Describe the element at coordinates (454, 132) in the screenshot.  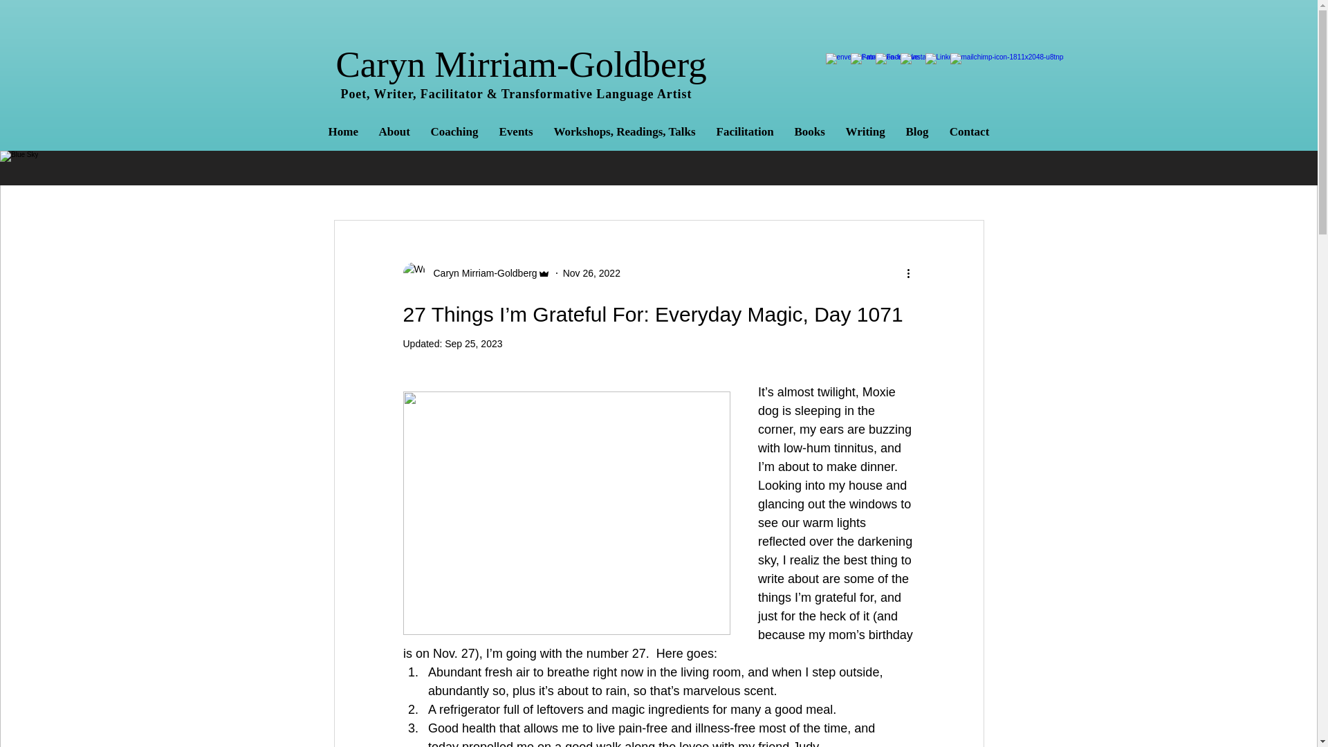
I see `Coaching` at that location.